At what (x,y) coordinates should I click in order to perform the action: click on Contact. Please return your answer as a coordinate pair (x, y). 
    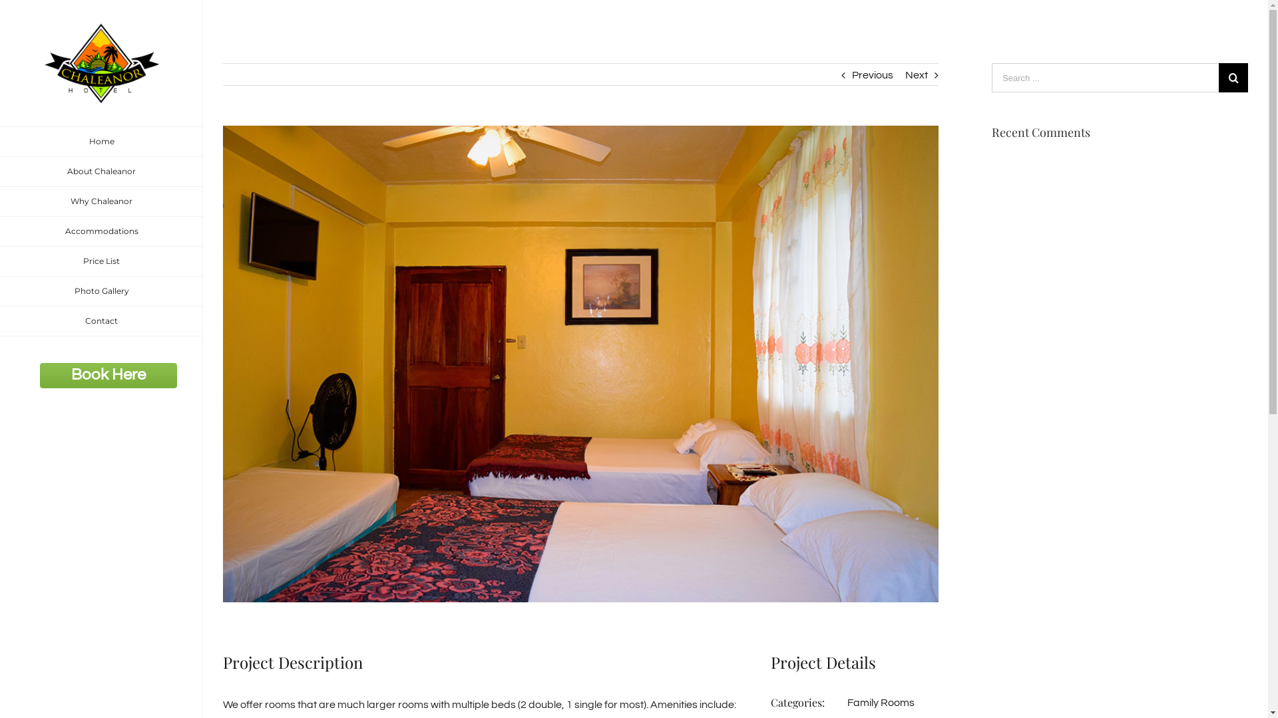
    Looking at the image, I should click on (101, 322).